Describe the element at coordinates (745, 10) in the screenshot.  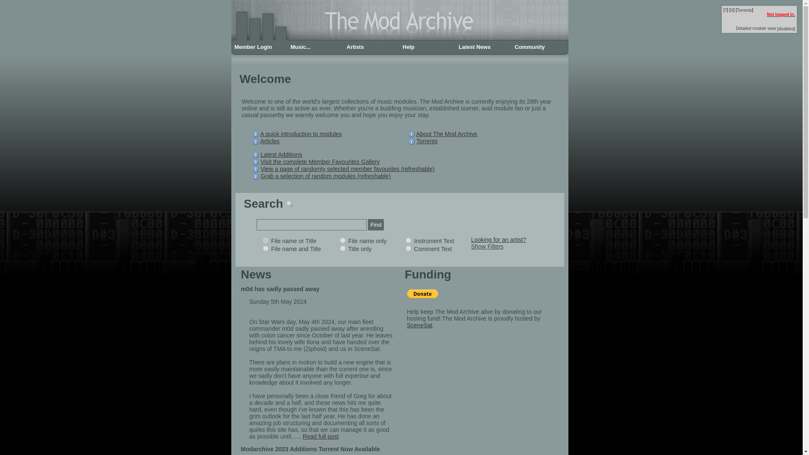
I see `Modarchive Torrents` at that location.